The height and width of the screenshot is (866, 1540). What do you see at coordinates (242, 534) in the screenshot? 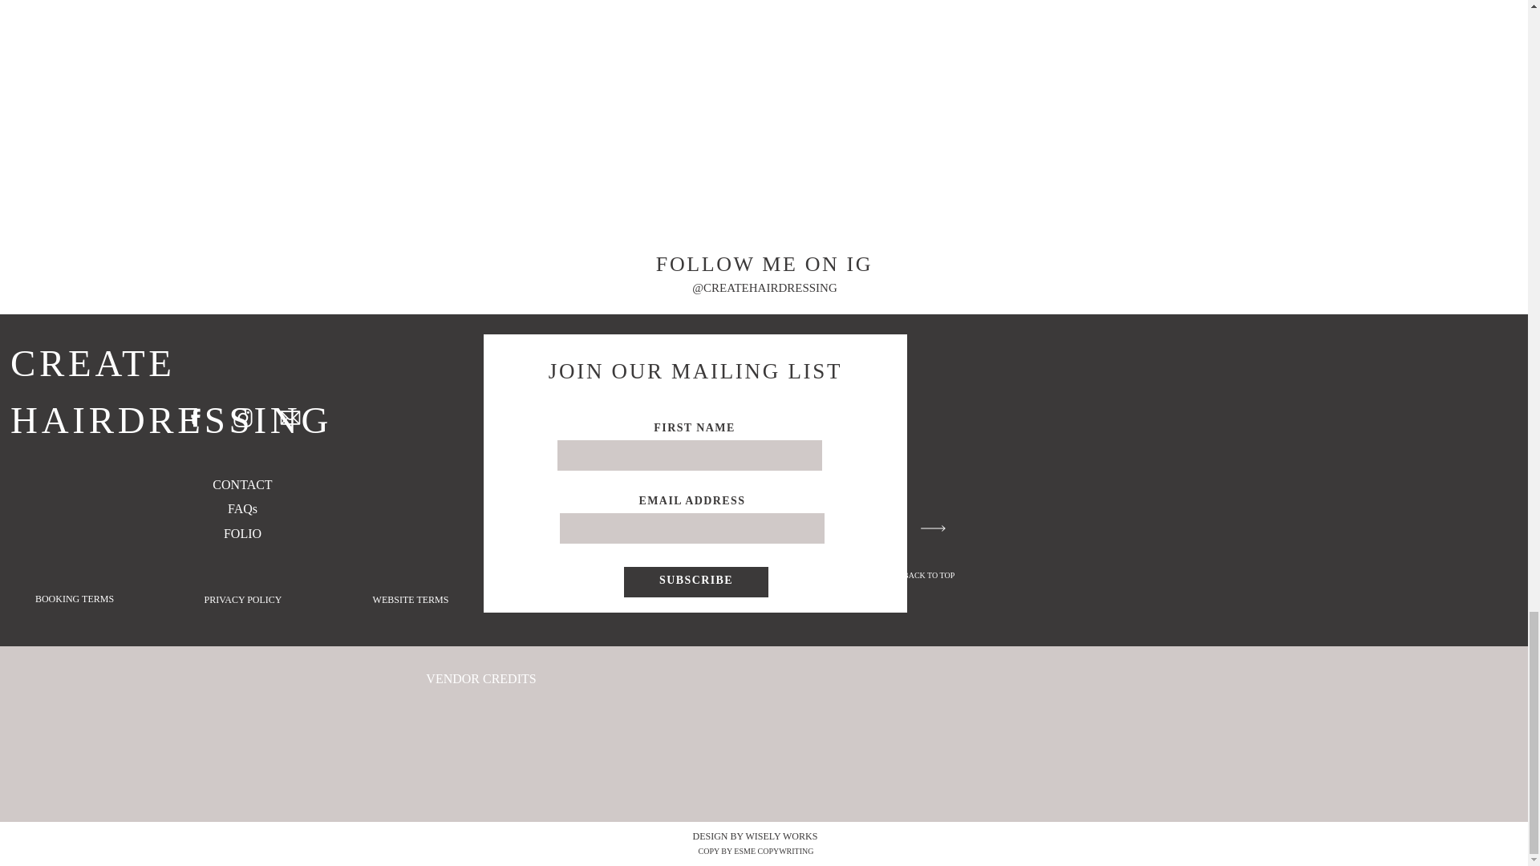
I see `FOLIO` at bounding box center [242, 534].